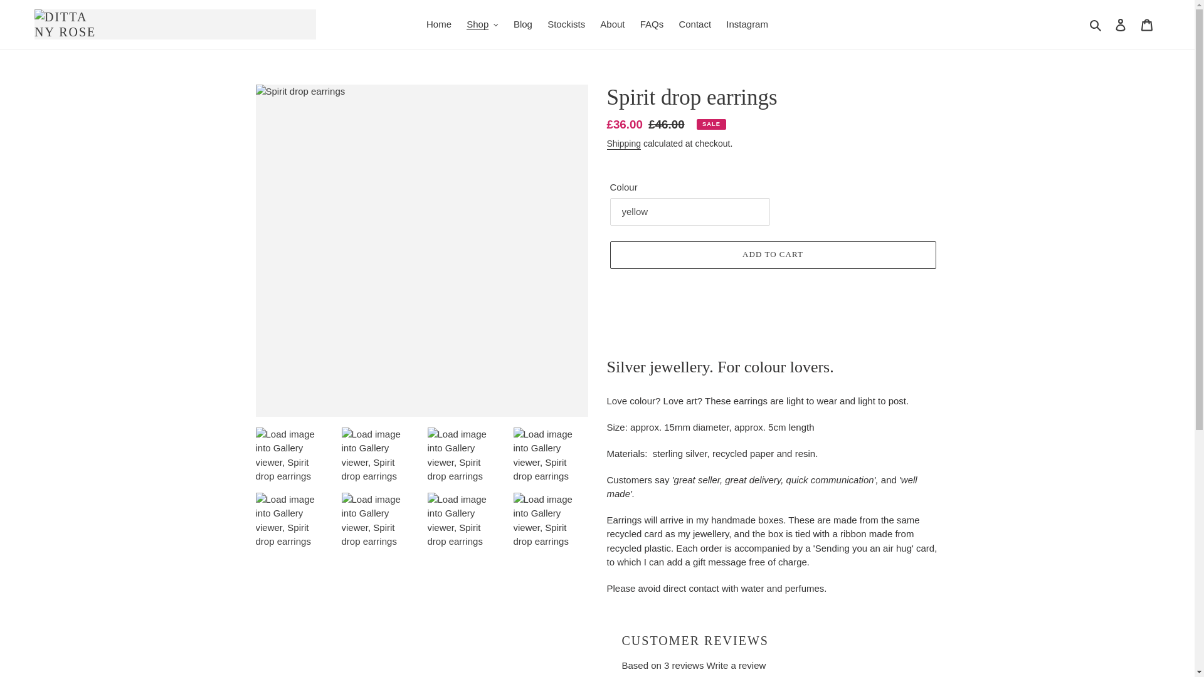  I want to click on Shop, so click(482, 24).